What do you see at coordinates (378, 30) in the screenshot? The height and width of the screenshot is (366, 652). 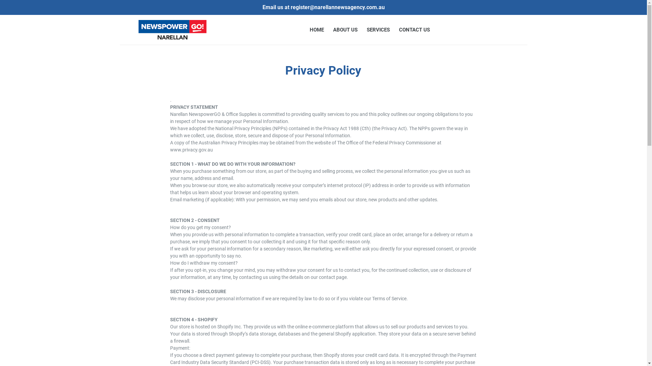 I see `SERVICES` at bounding box center [378, 30].